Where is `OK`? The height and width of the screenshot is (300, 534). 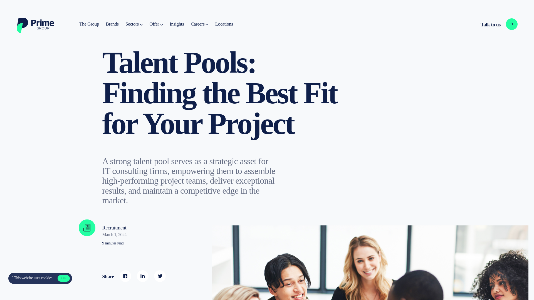 OK is located at coordinates (63, 278).